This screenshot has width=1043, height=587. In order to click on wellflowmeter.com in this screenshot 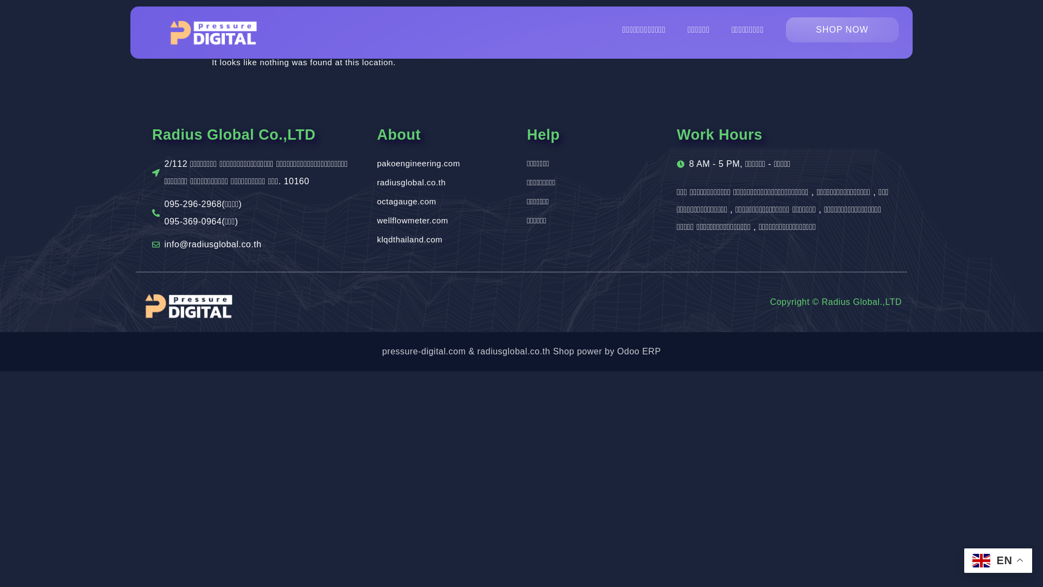, I will do `click(447, 221)`.